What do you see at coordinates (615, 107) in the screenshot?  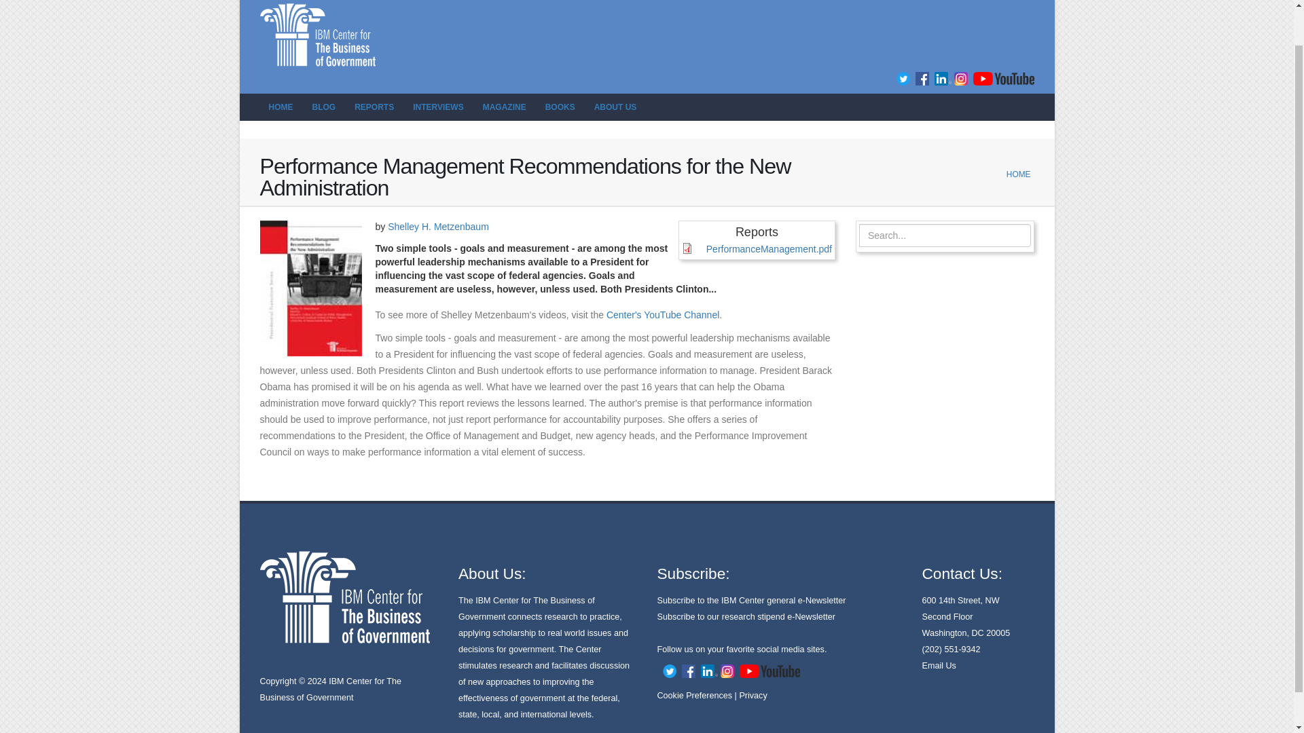 I see `ABOUT US` at bounding box center [615, 107].